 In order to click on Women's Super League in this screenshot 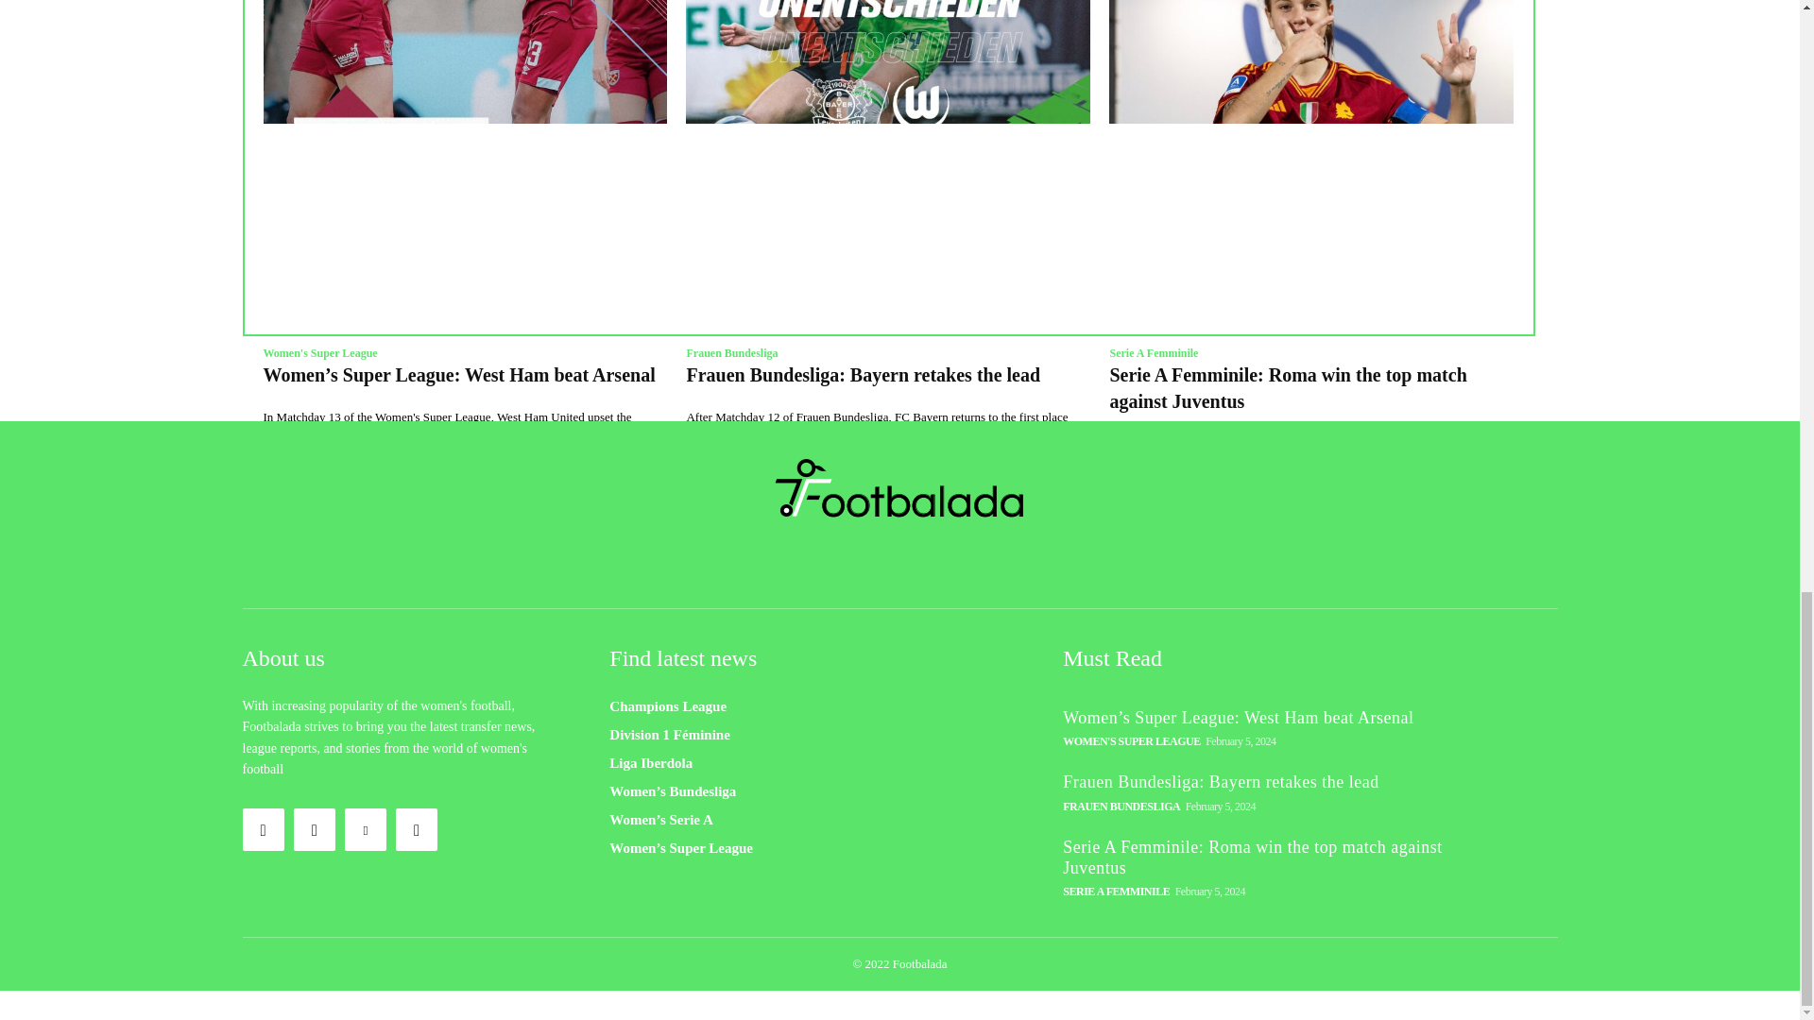, I will do `click(319, 353)`.